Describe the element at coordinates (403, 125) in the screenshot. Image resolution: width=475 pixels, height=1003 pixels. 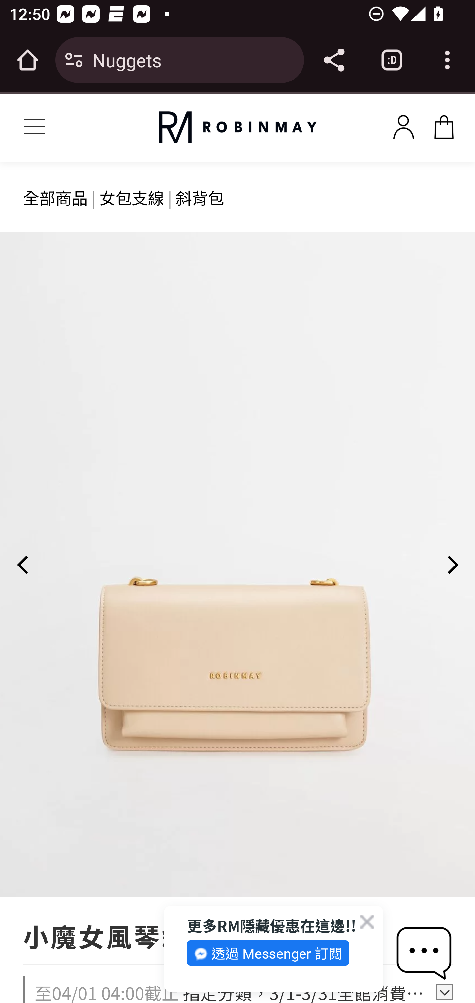
I see `x100` at that location.